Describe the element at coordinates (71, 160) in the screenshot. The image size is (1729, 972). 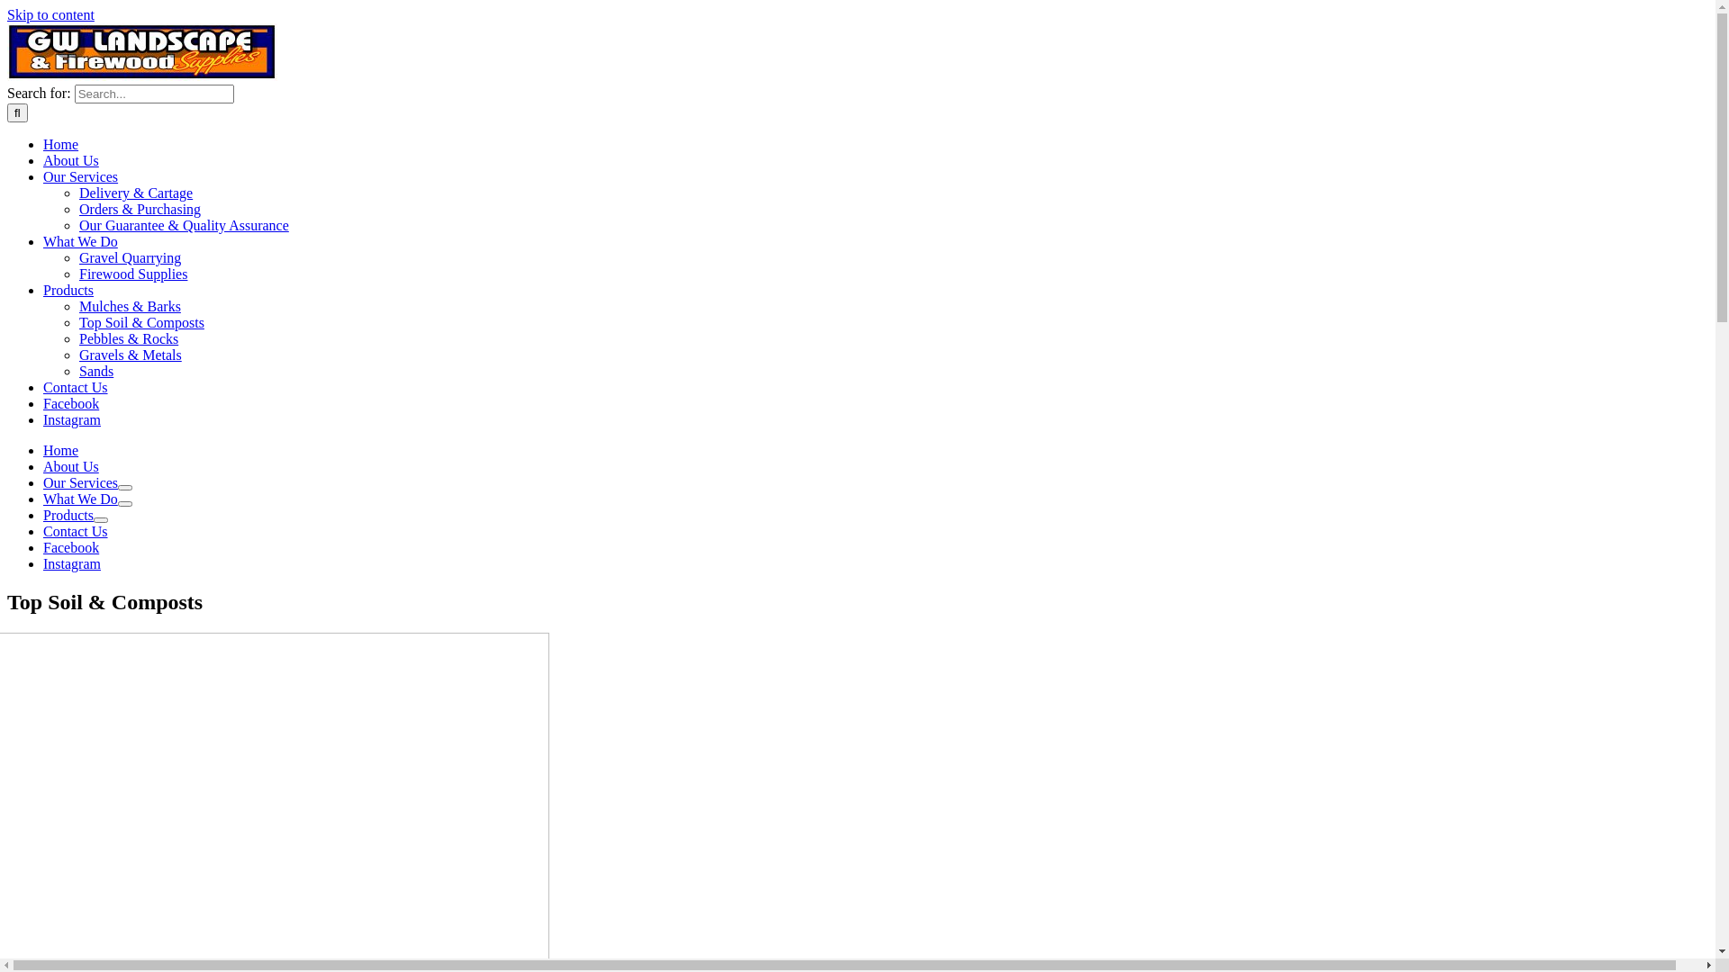
I see `About Us` at that location.